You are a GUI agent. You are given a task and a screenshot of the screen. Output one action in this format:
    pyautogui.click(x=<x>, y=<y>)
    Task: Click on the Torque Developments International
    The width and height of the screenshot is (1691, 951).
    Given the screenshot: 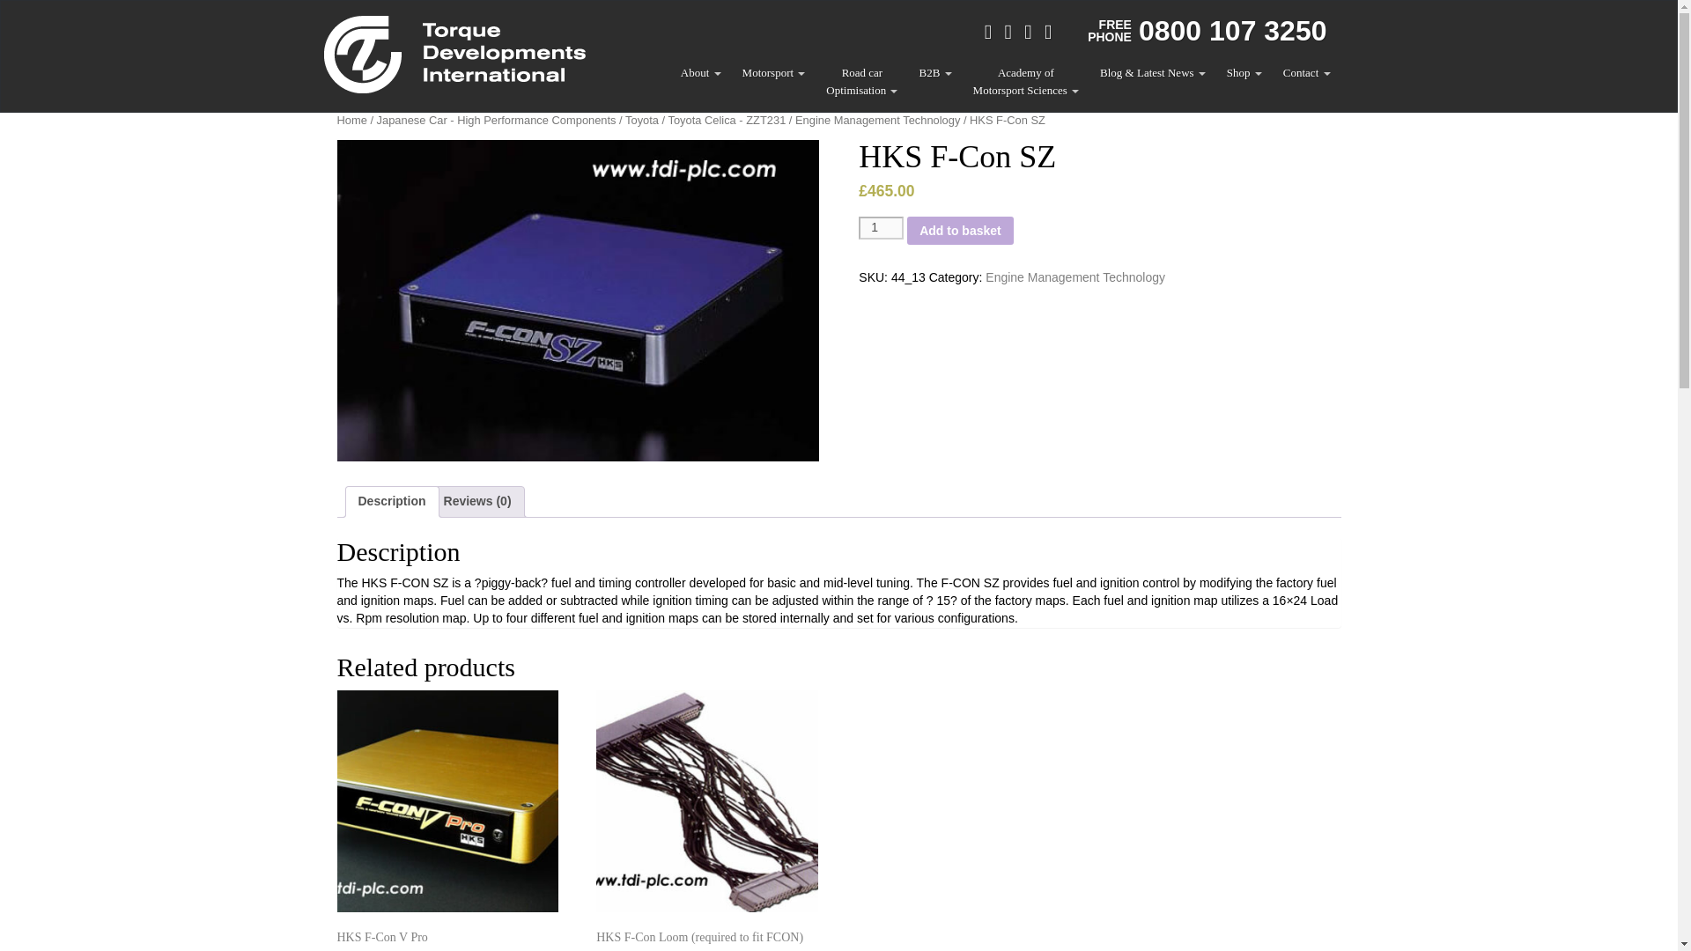 What is the action you would take?
    pyautogui.click(x=701, y=72)
    